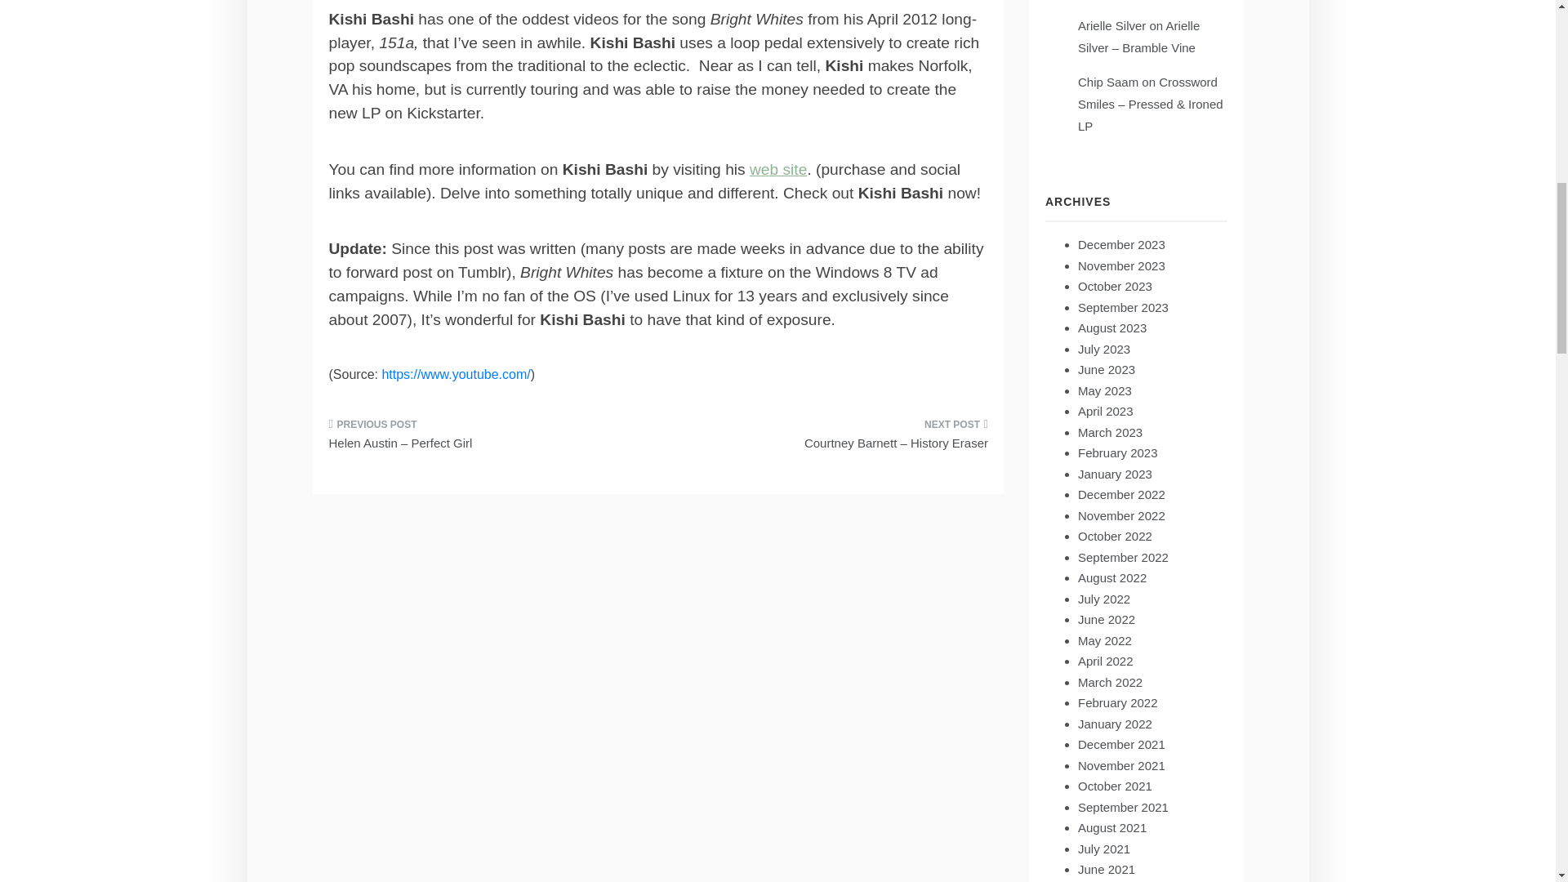  I want to click on June 2023, so click(1107, 369).